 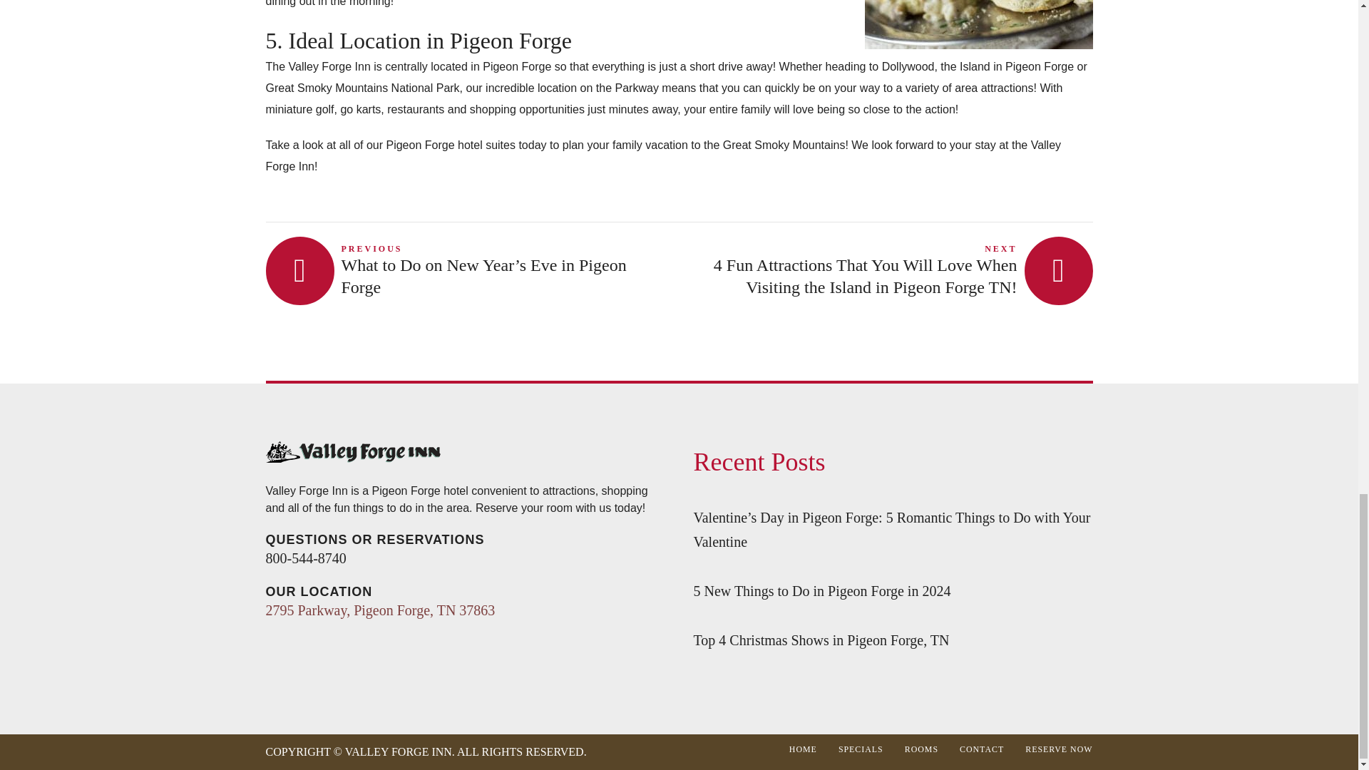 What do you see at coordinates (981, 749) in the screenshot?
I see `CONTACT` at bounding box center [981, 749].